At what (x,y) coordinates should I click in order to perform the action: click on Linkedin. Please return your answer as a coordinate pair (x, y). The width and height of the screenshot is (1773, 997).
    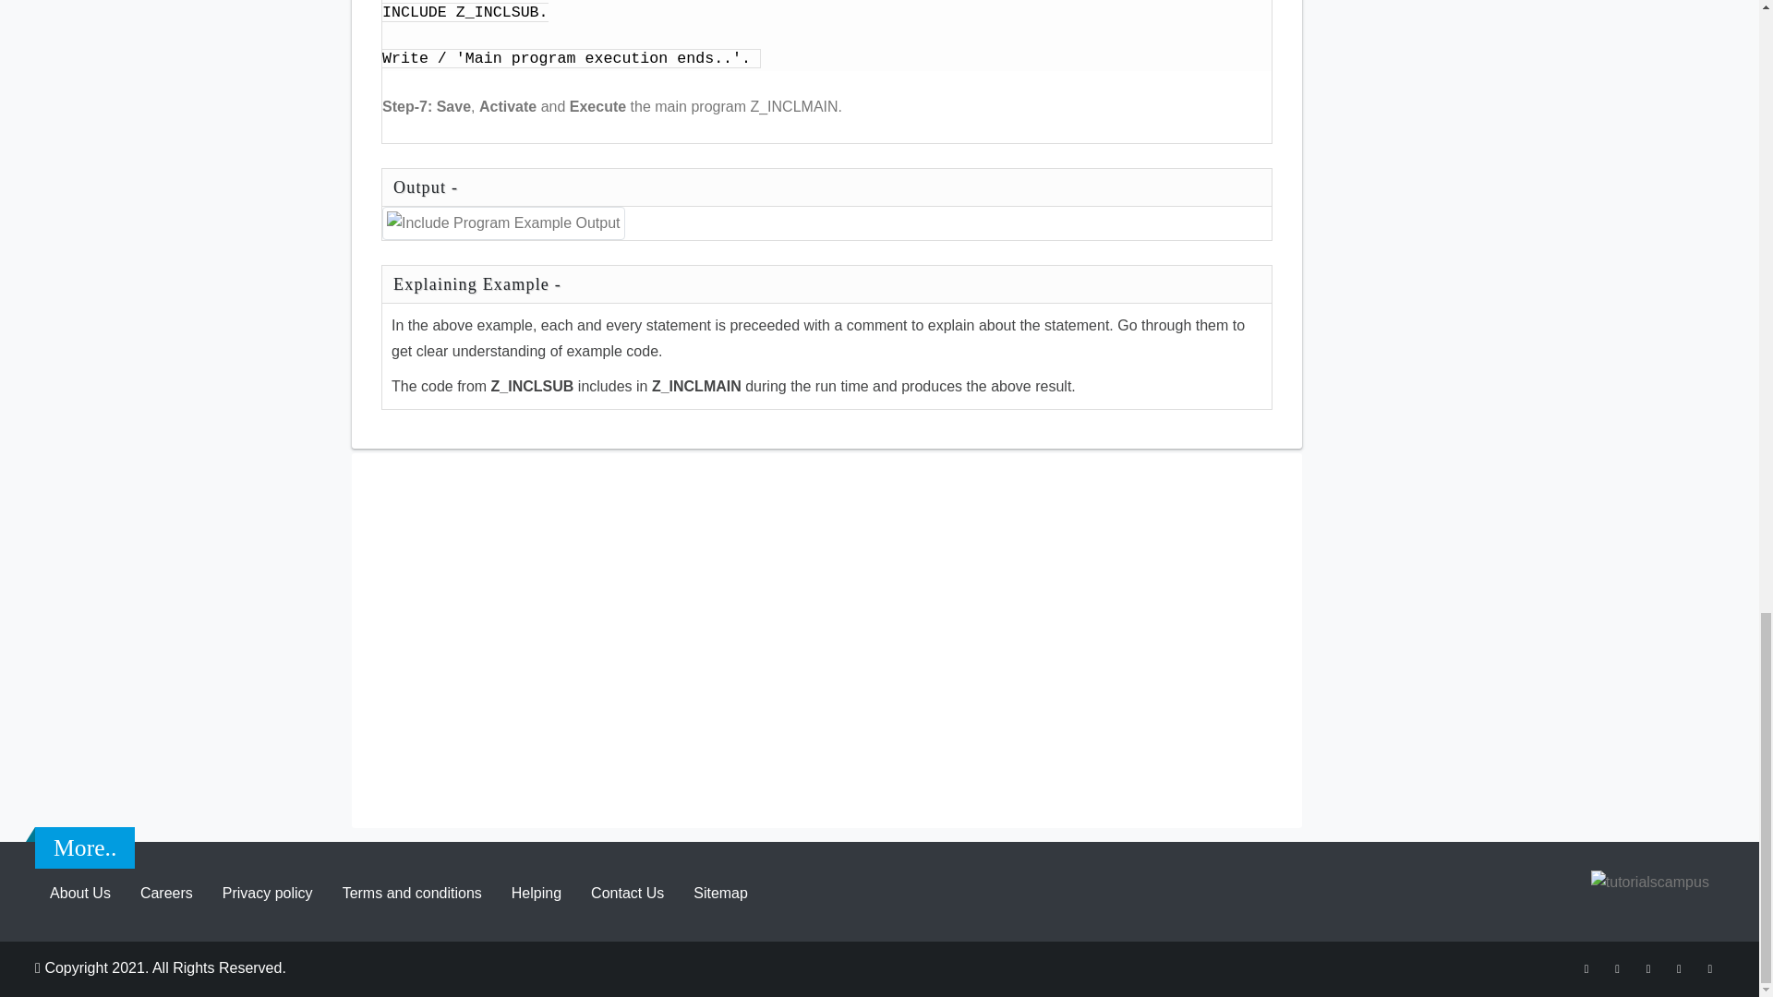
    Looking at the image, I should click on (1710, 968).